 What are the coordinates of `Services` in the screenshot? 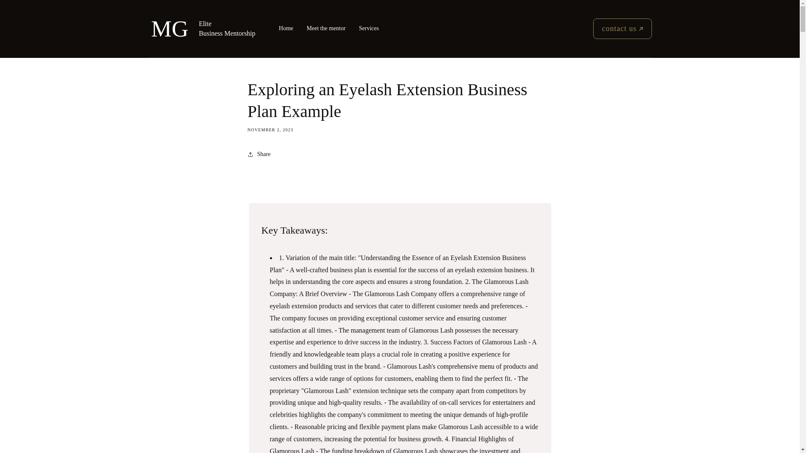 It's located at (369, 29).